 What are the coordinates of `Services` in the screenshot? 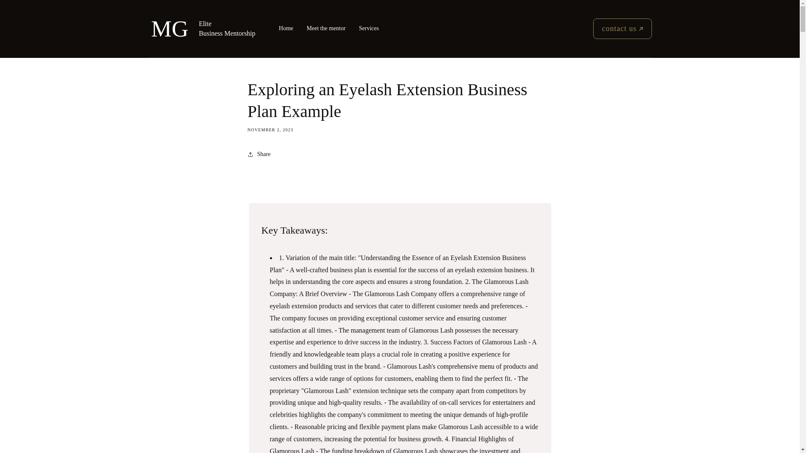 It's located at (369, 29).